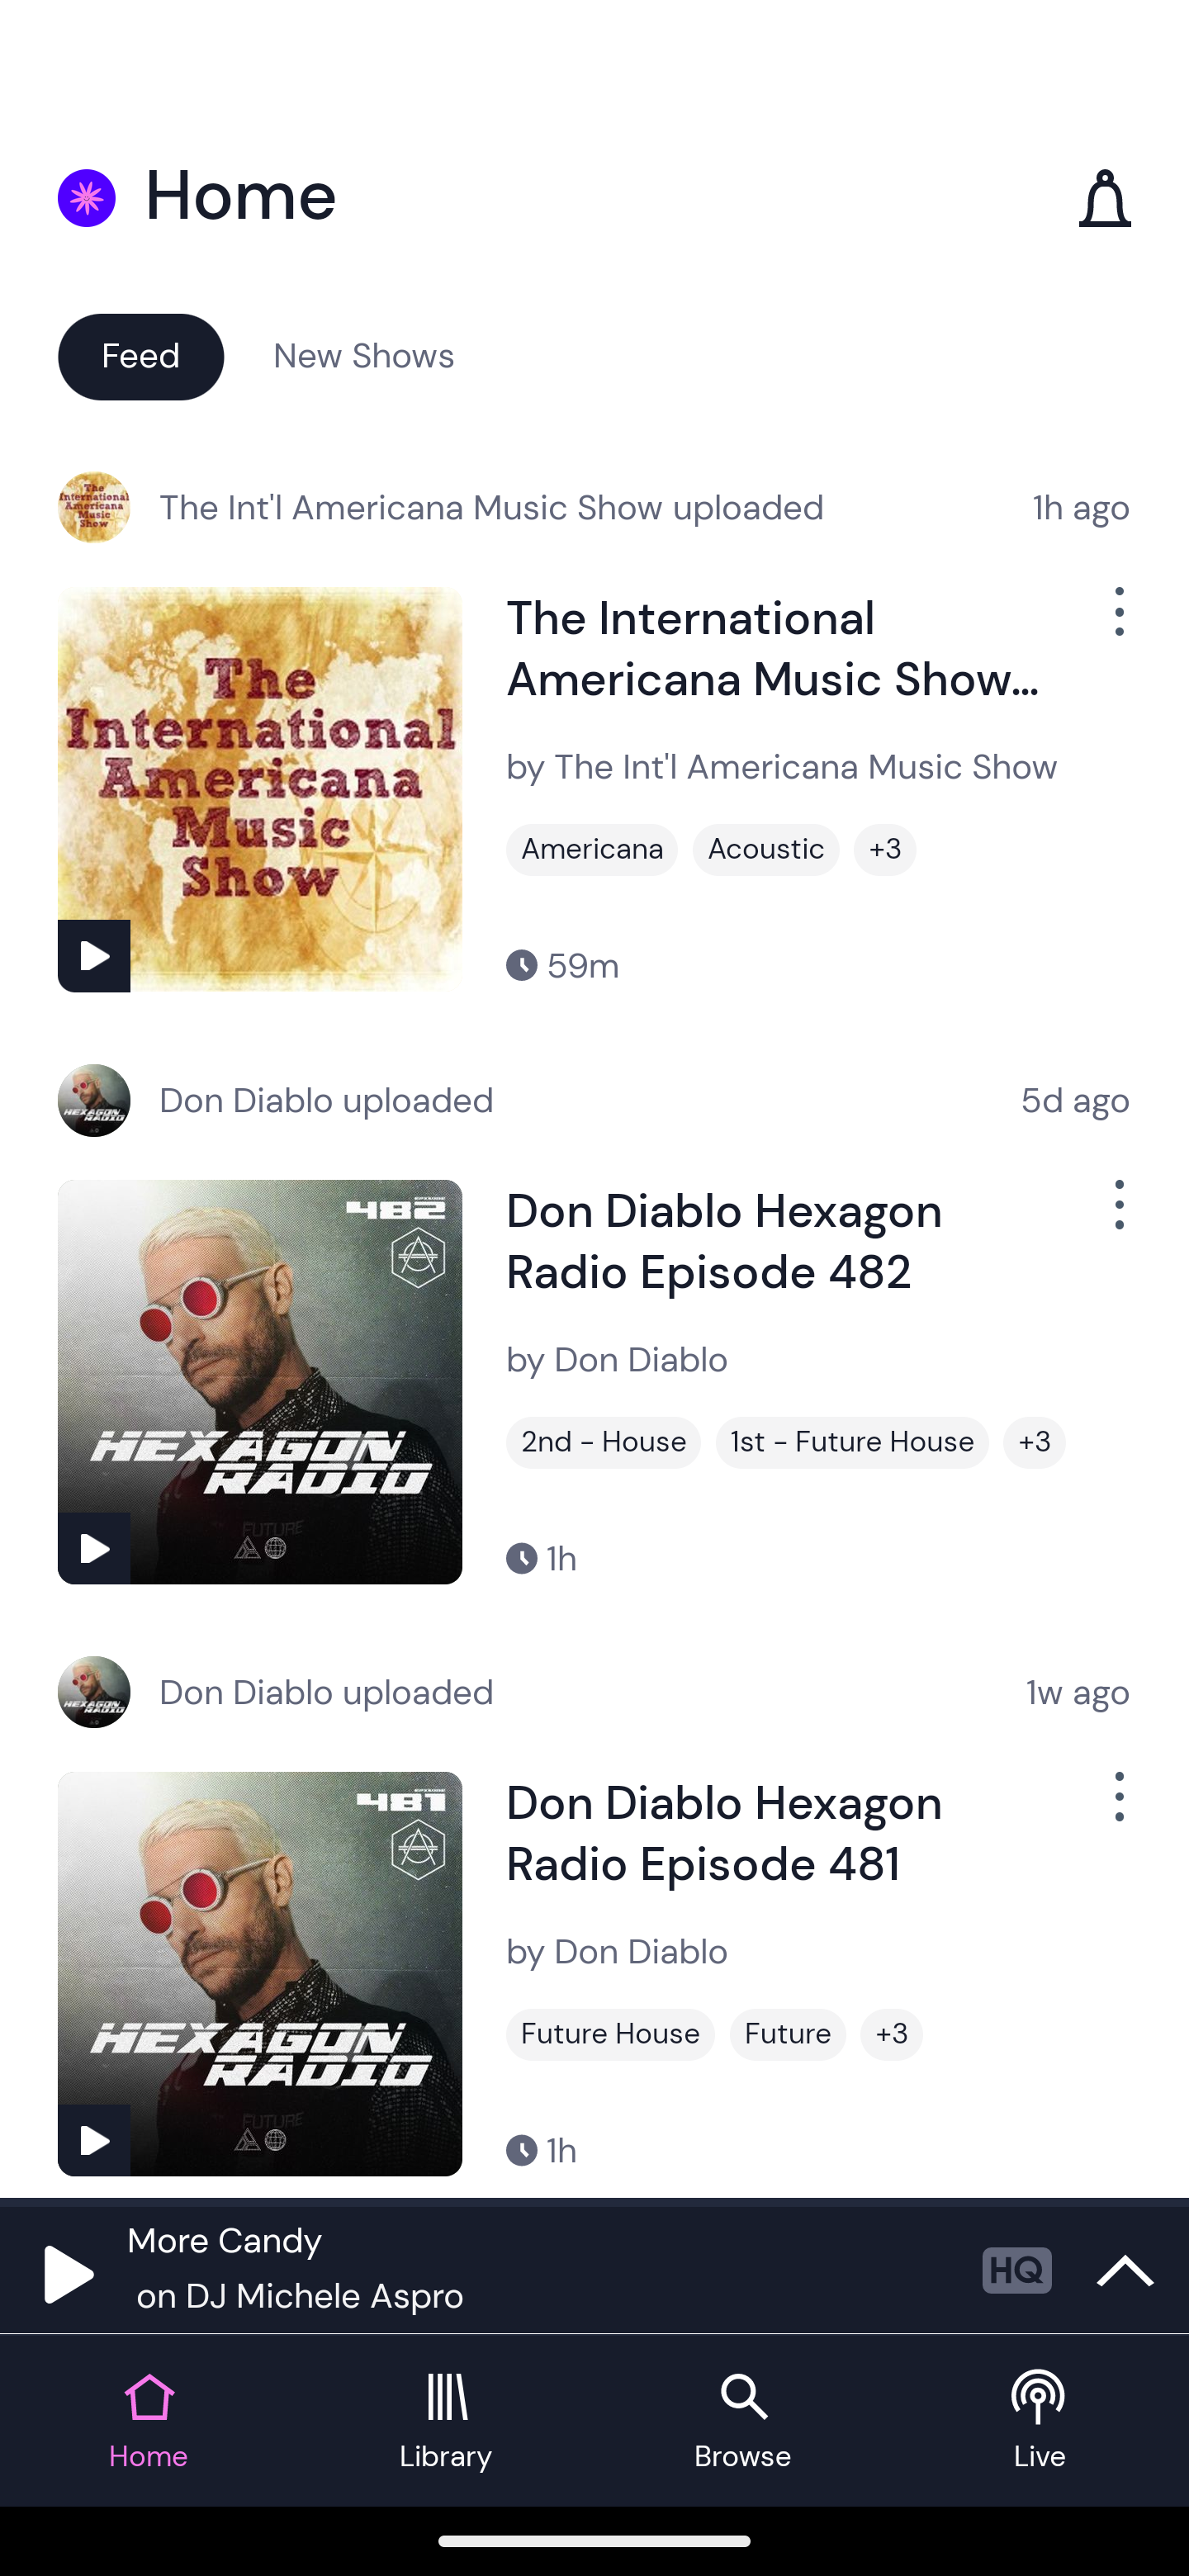 This screenshot has width=1189, height=2576. I want to click on Show Options Menu Button, so click(1116, 1810).